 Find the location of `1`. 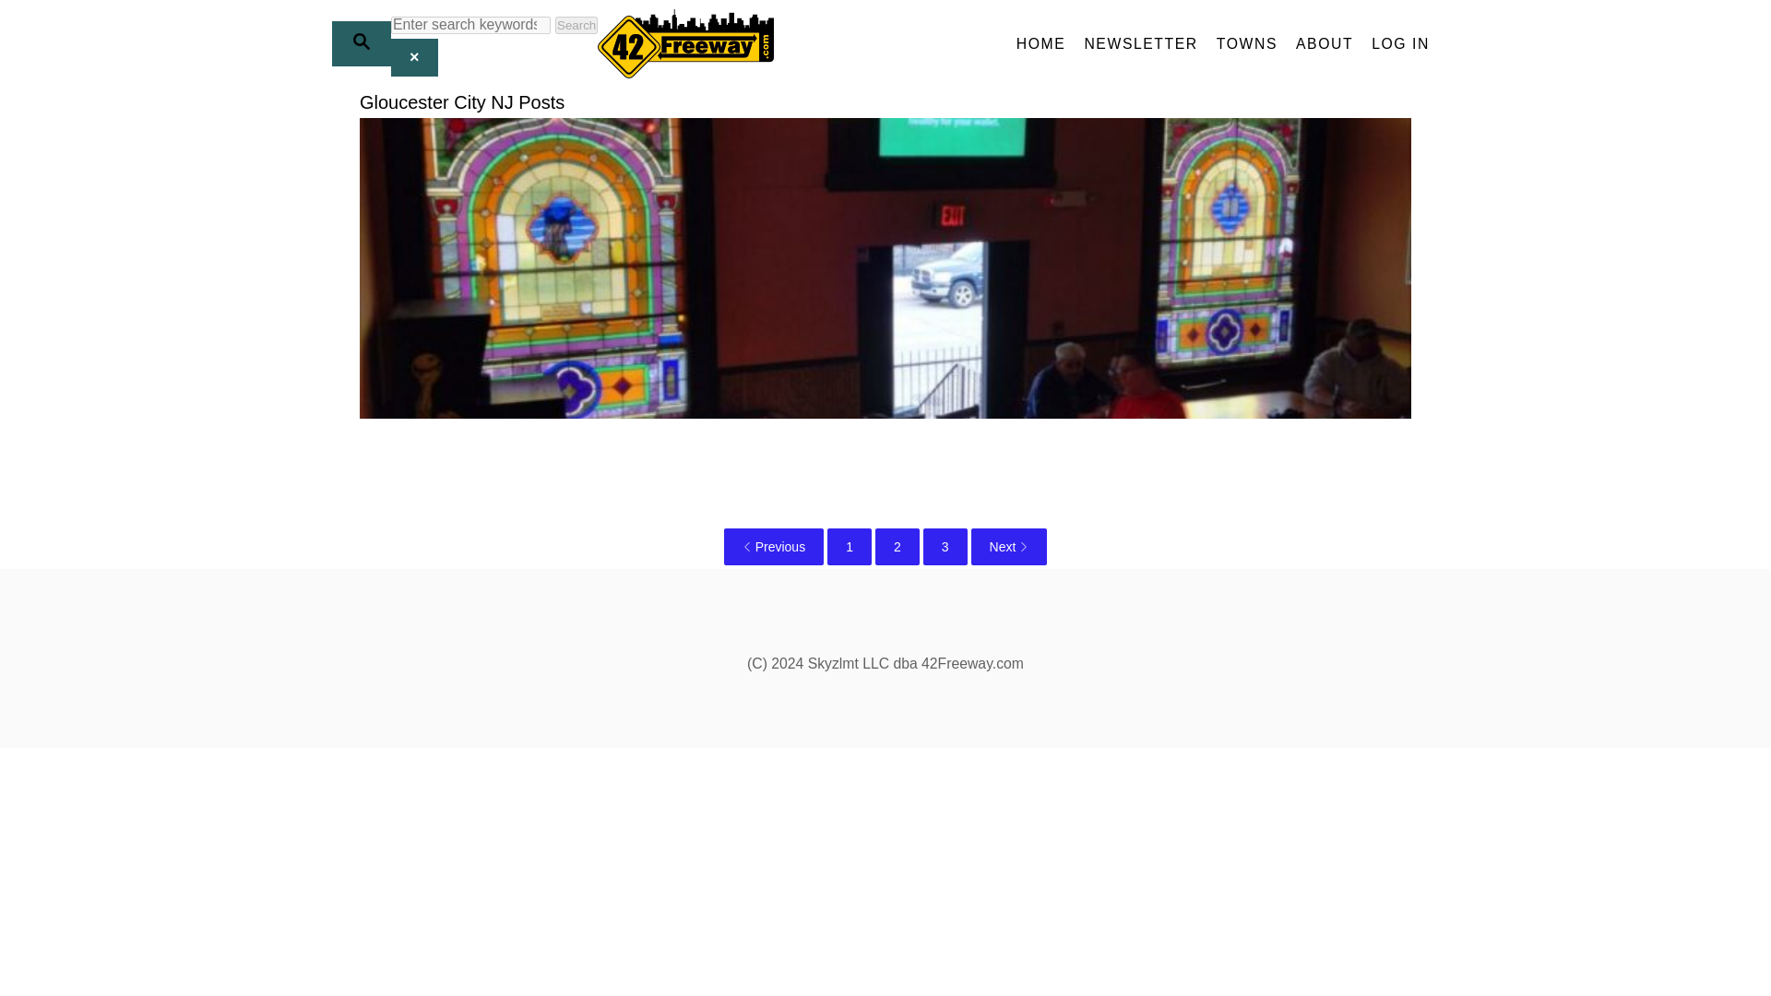

1 is located at coordinates (849, 547).